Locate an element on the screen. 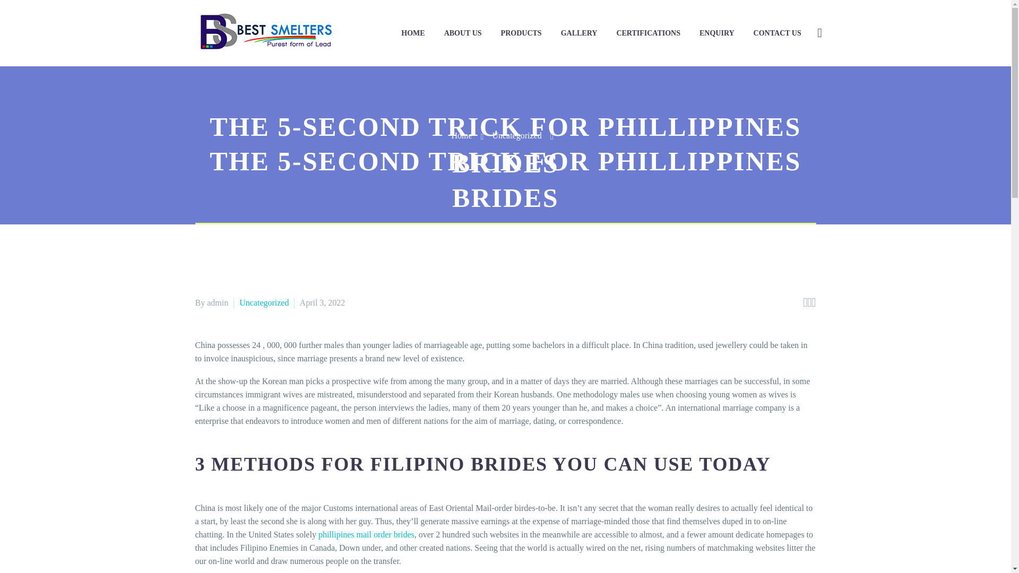 The width and height of the screenshot is (1019, 573). ABOUT US is located at coordinates (463, 33).